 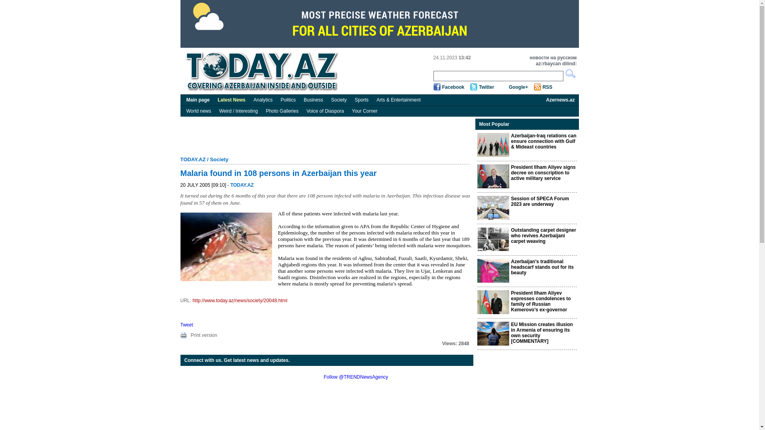 I want to click on Facebook, so click(x=453, y=87).